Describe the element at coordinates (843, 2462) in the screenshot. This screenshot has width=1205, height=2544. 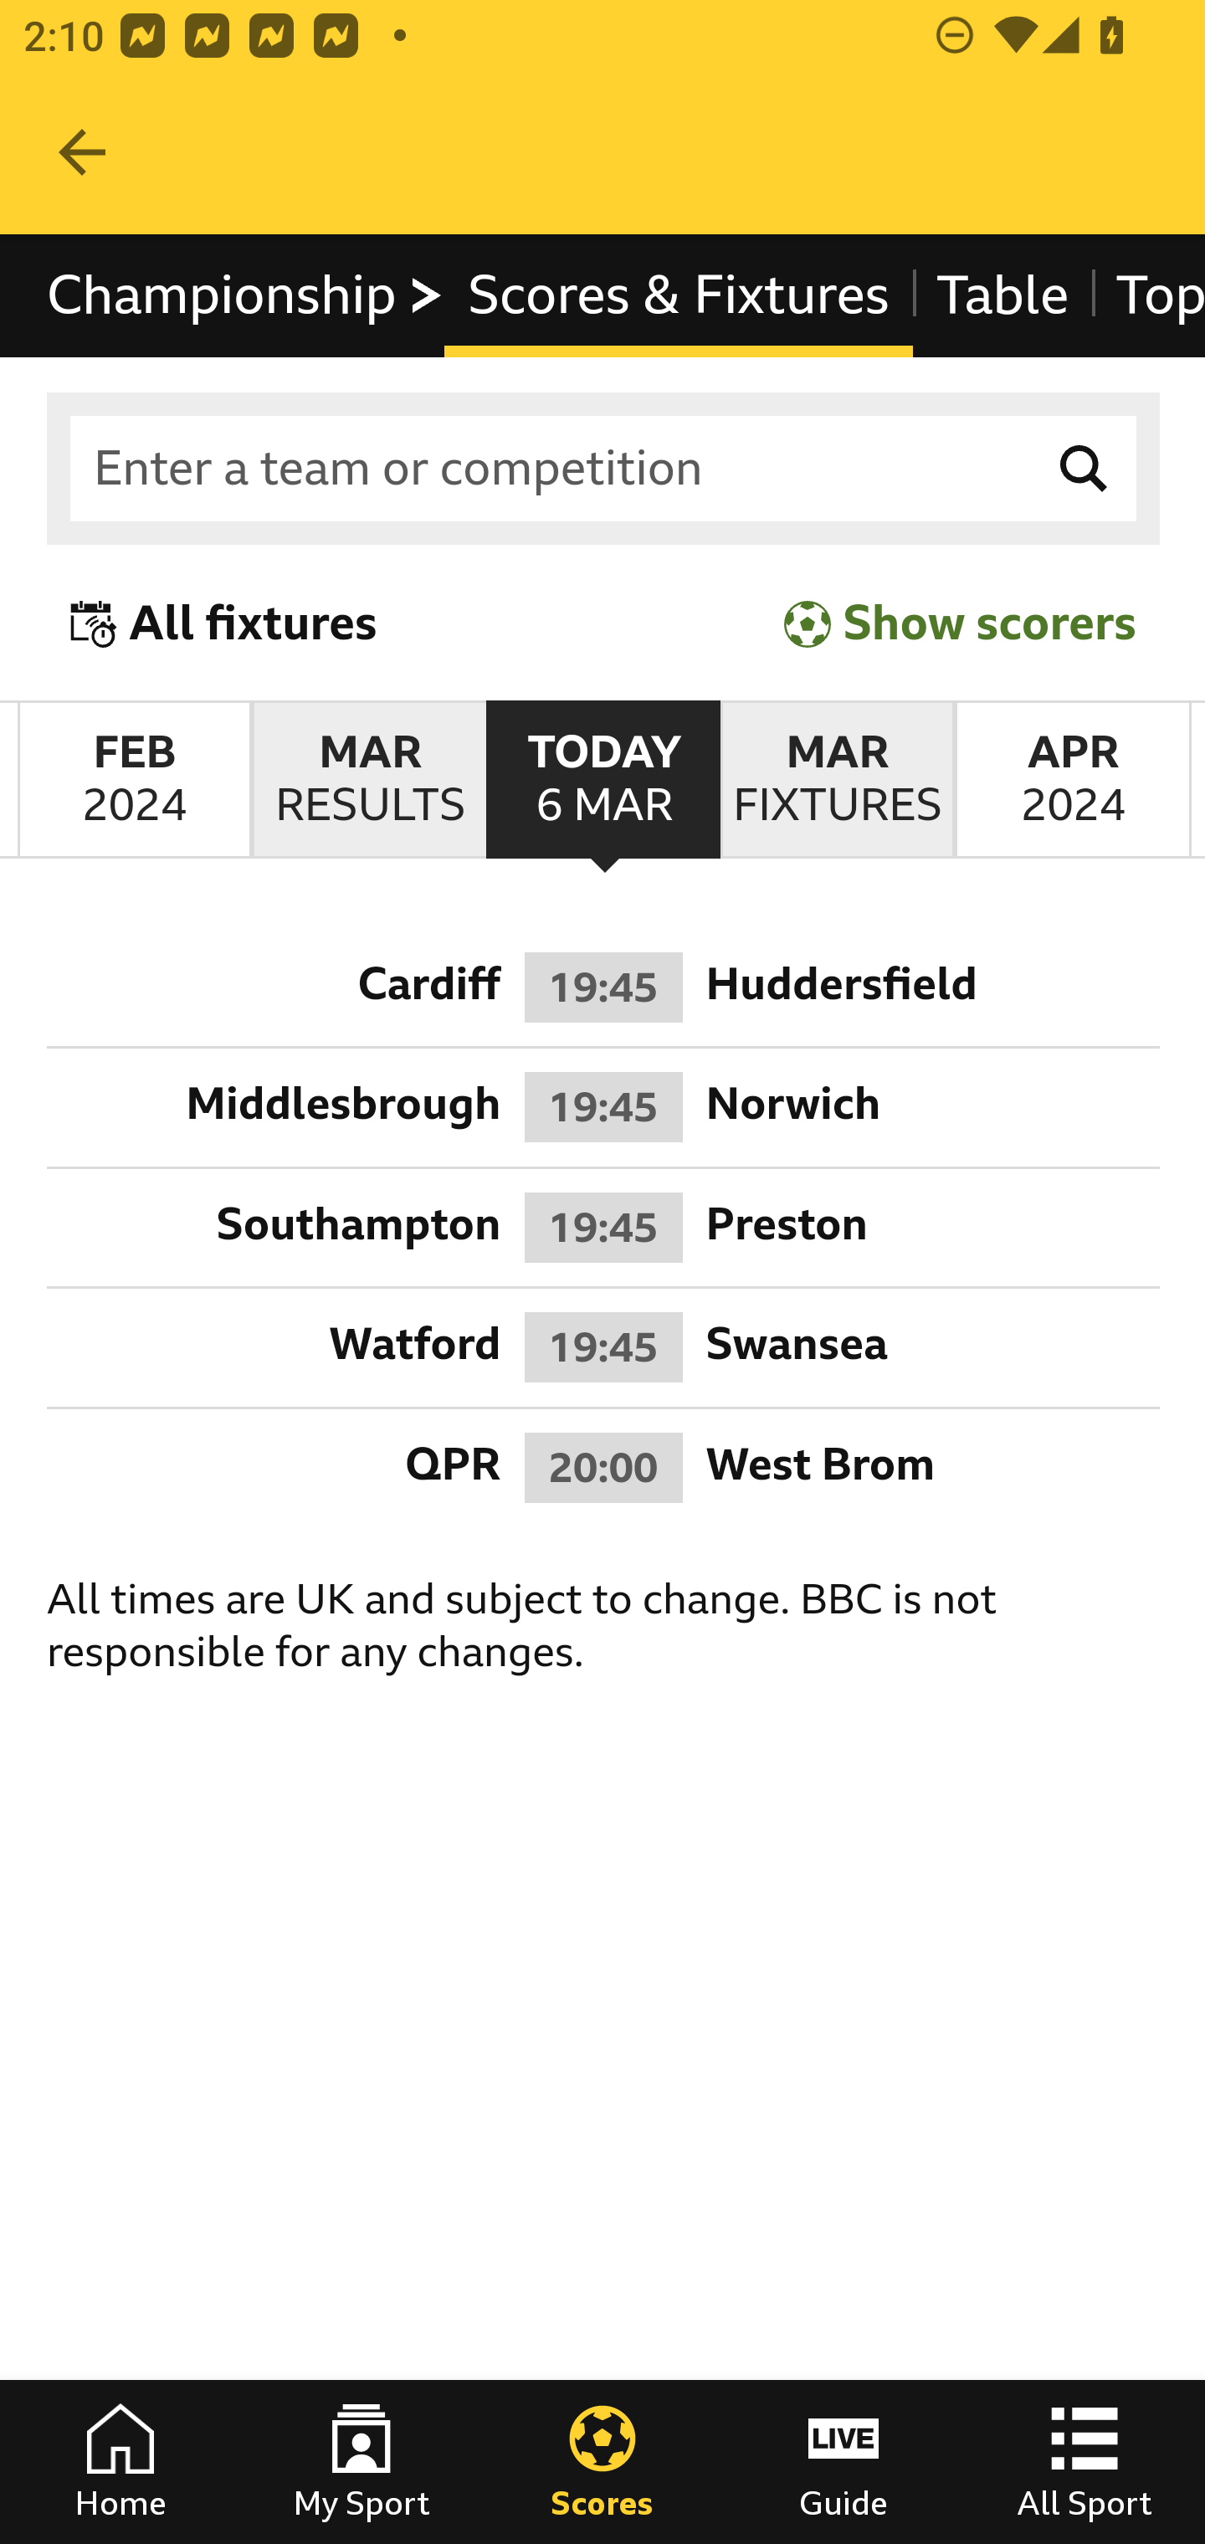
I see `Guide` at that location.